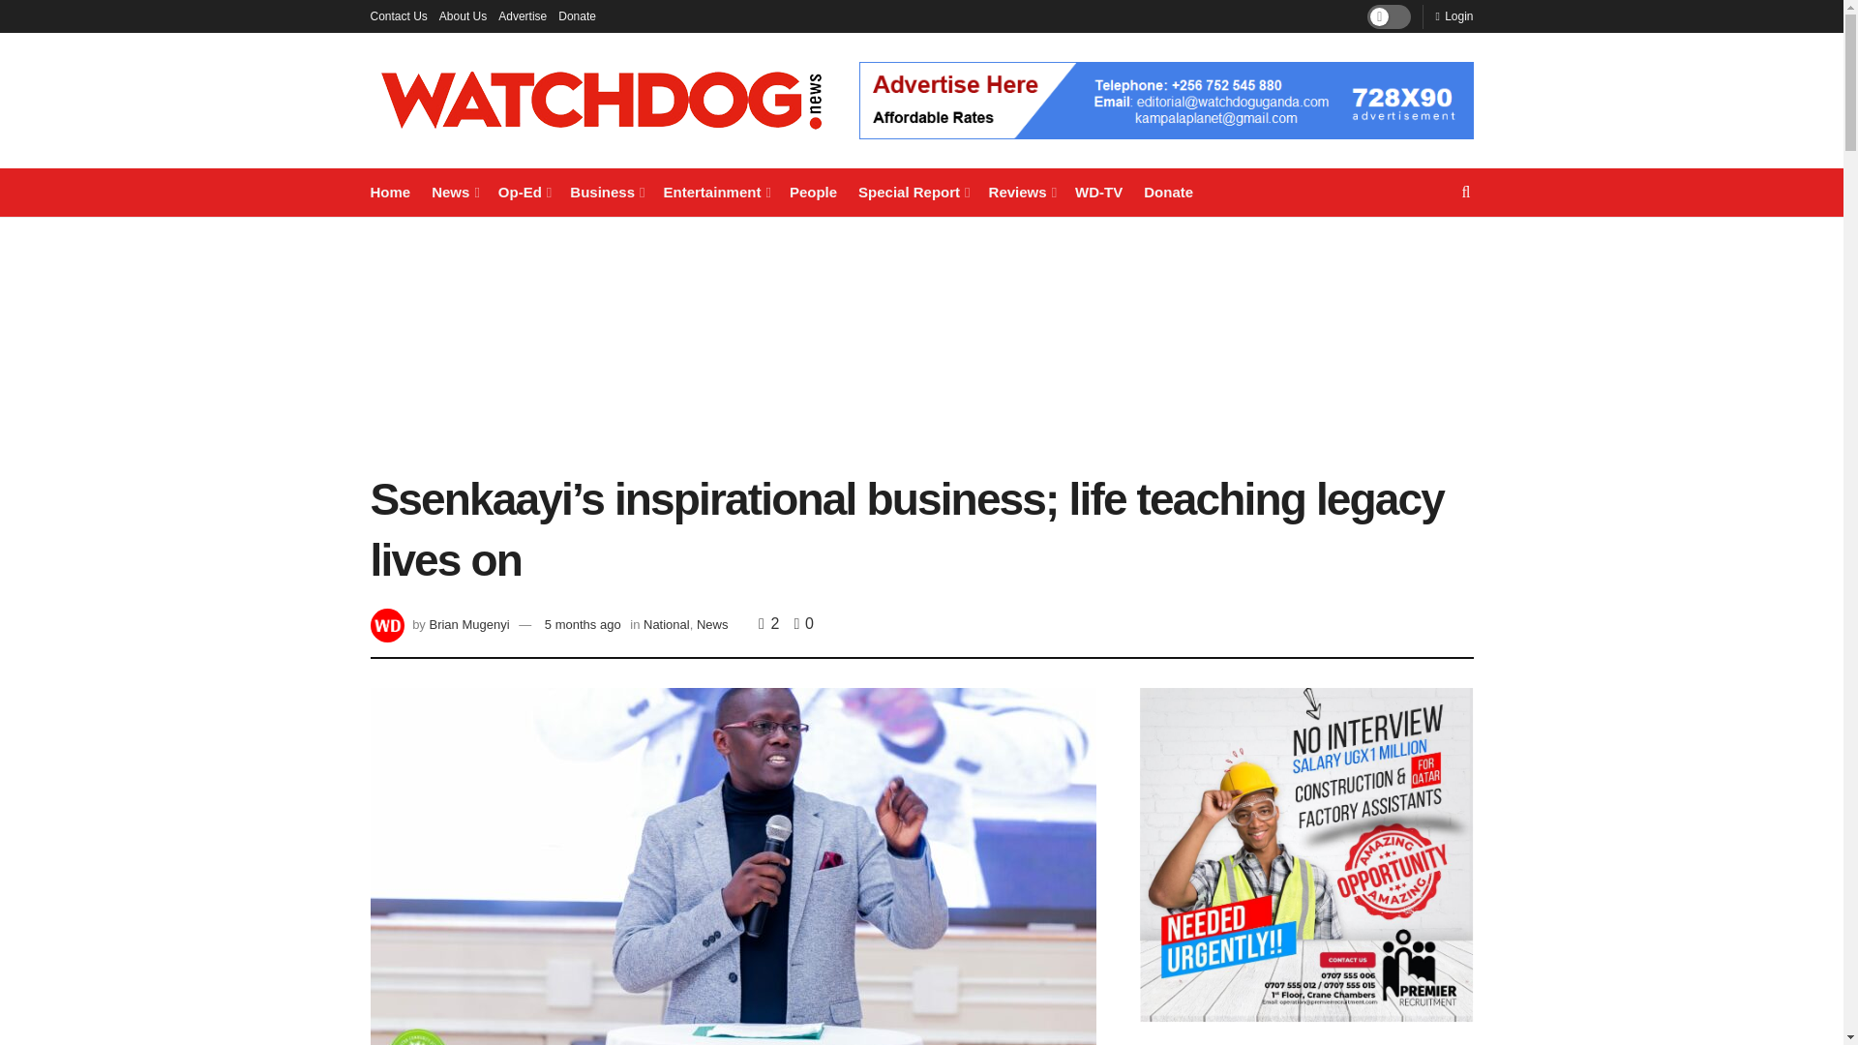  Describe the element at coordinates (1453, 15) in the screenshot. I see `Login` at that location.